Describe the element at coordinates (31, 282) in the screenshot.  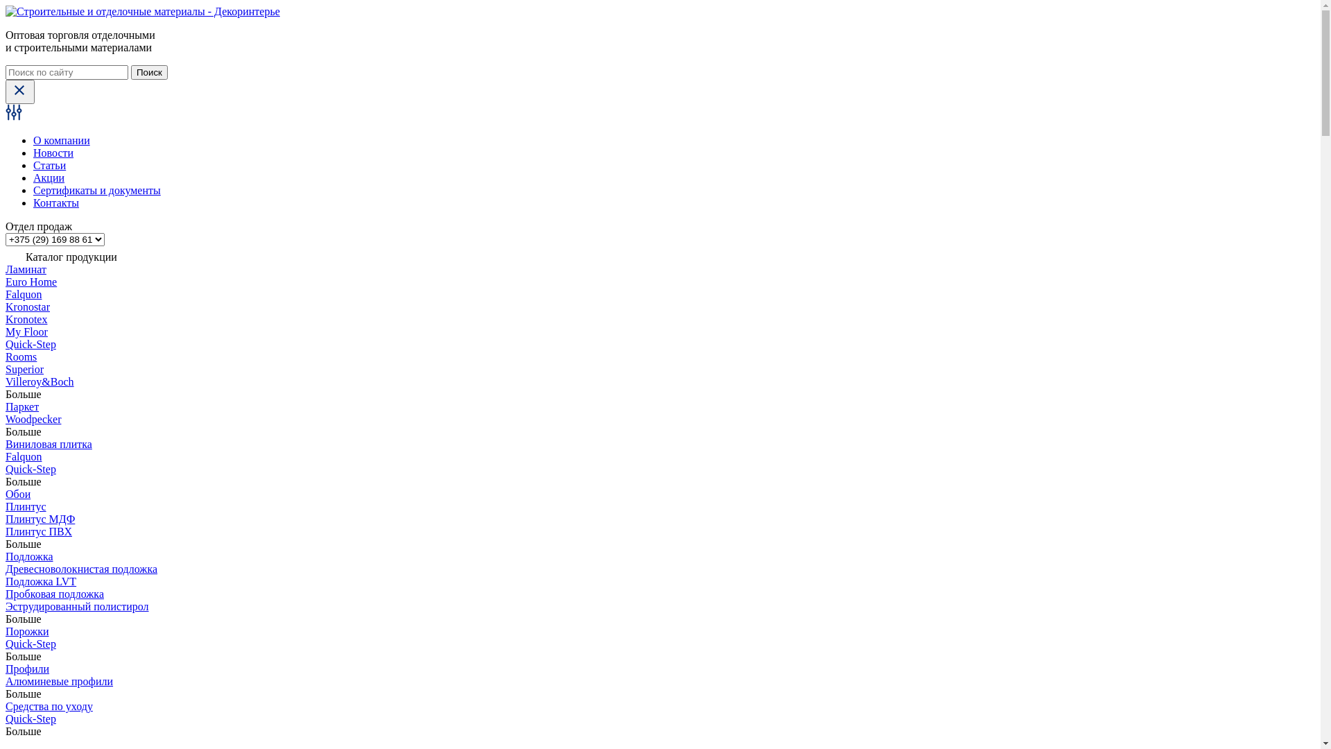
I see `Euro Home` at that location.